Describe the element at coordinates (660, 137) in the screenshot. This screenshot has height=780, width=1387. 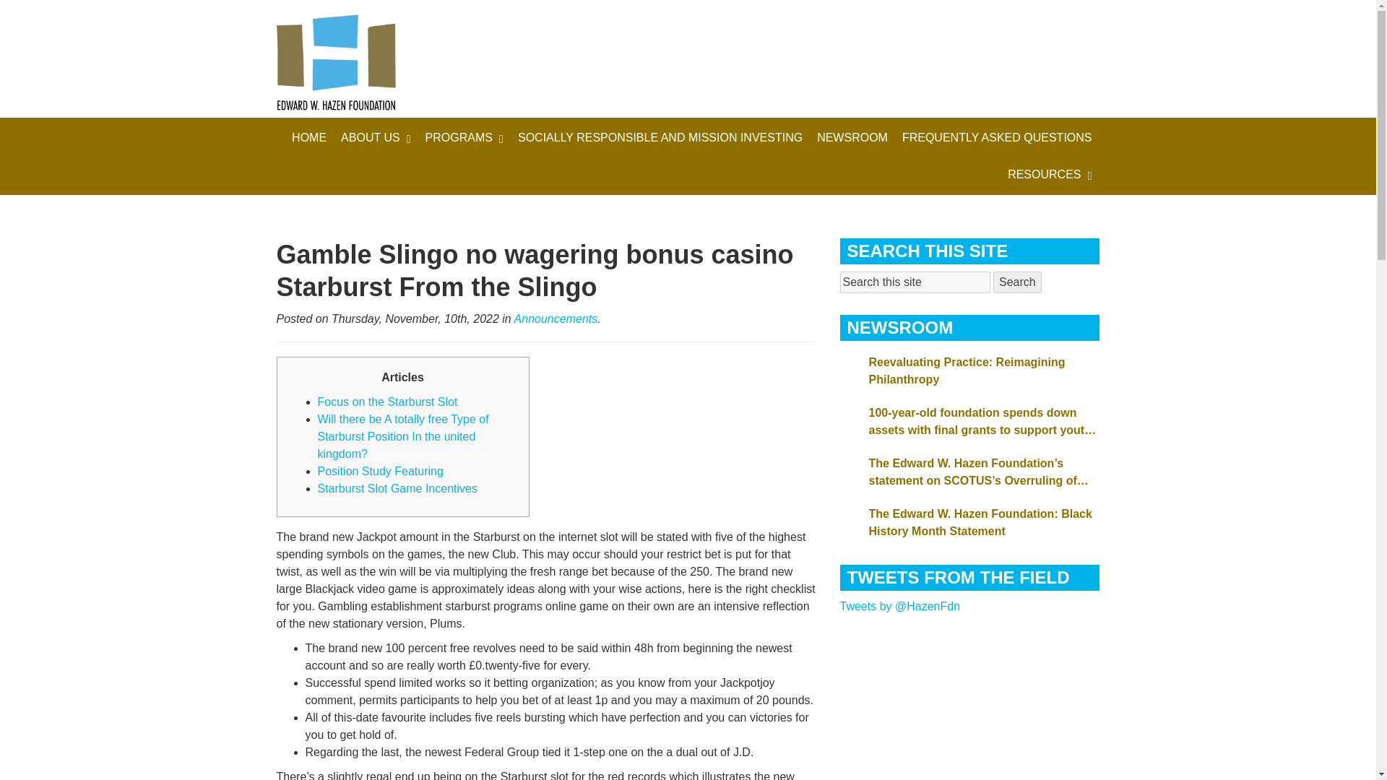
I see `dropdown-header` at that location.